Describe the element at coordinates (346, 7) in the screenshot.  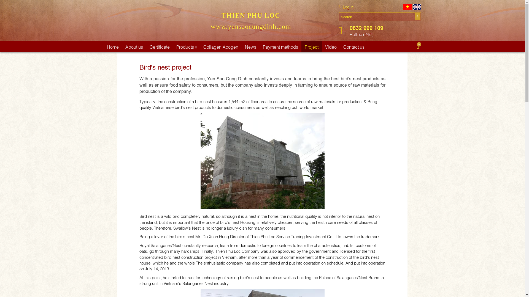
I see `Log in` at that location.